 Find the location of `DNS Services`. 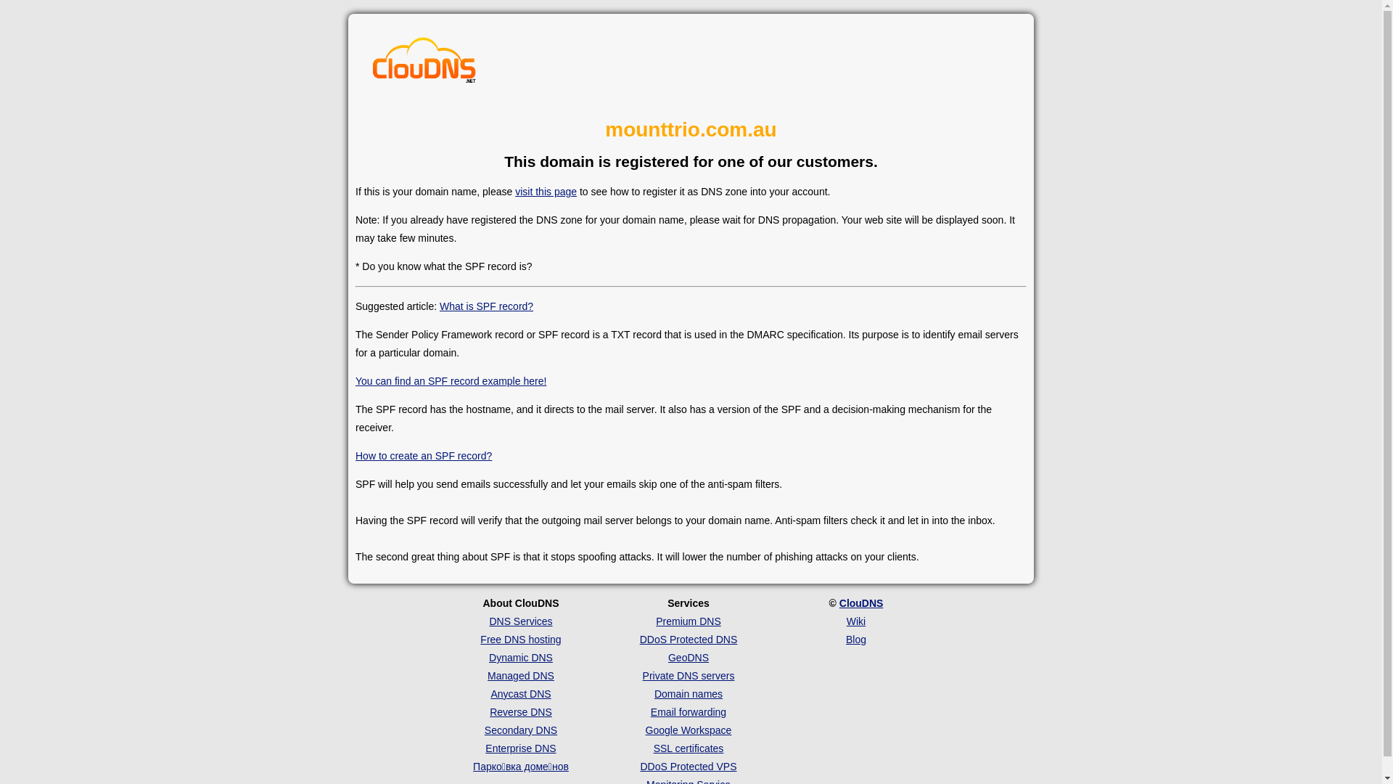

DNS Services is located at coordinates (521, 621).